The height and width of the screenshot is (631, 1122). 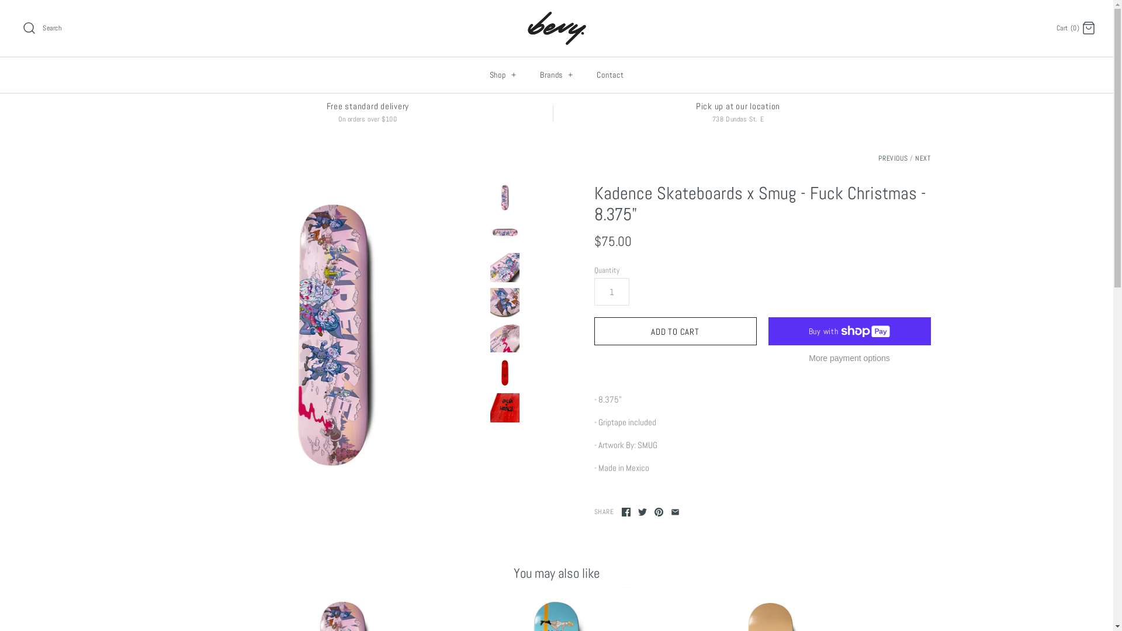 I want to click on Email, so click(x=676, y=512).